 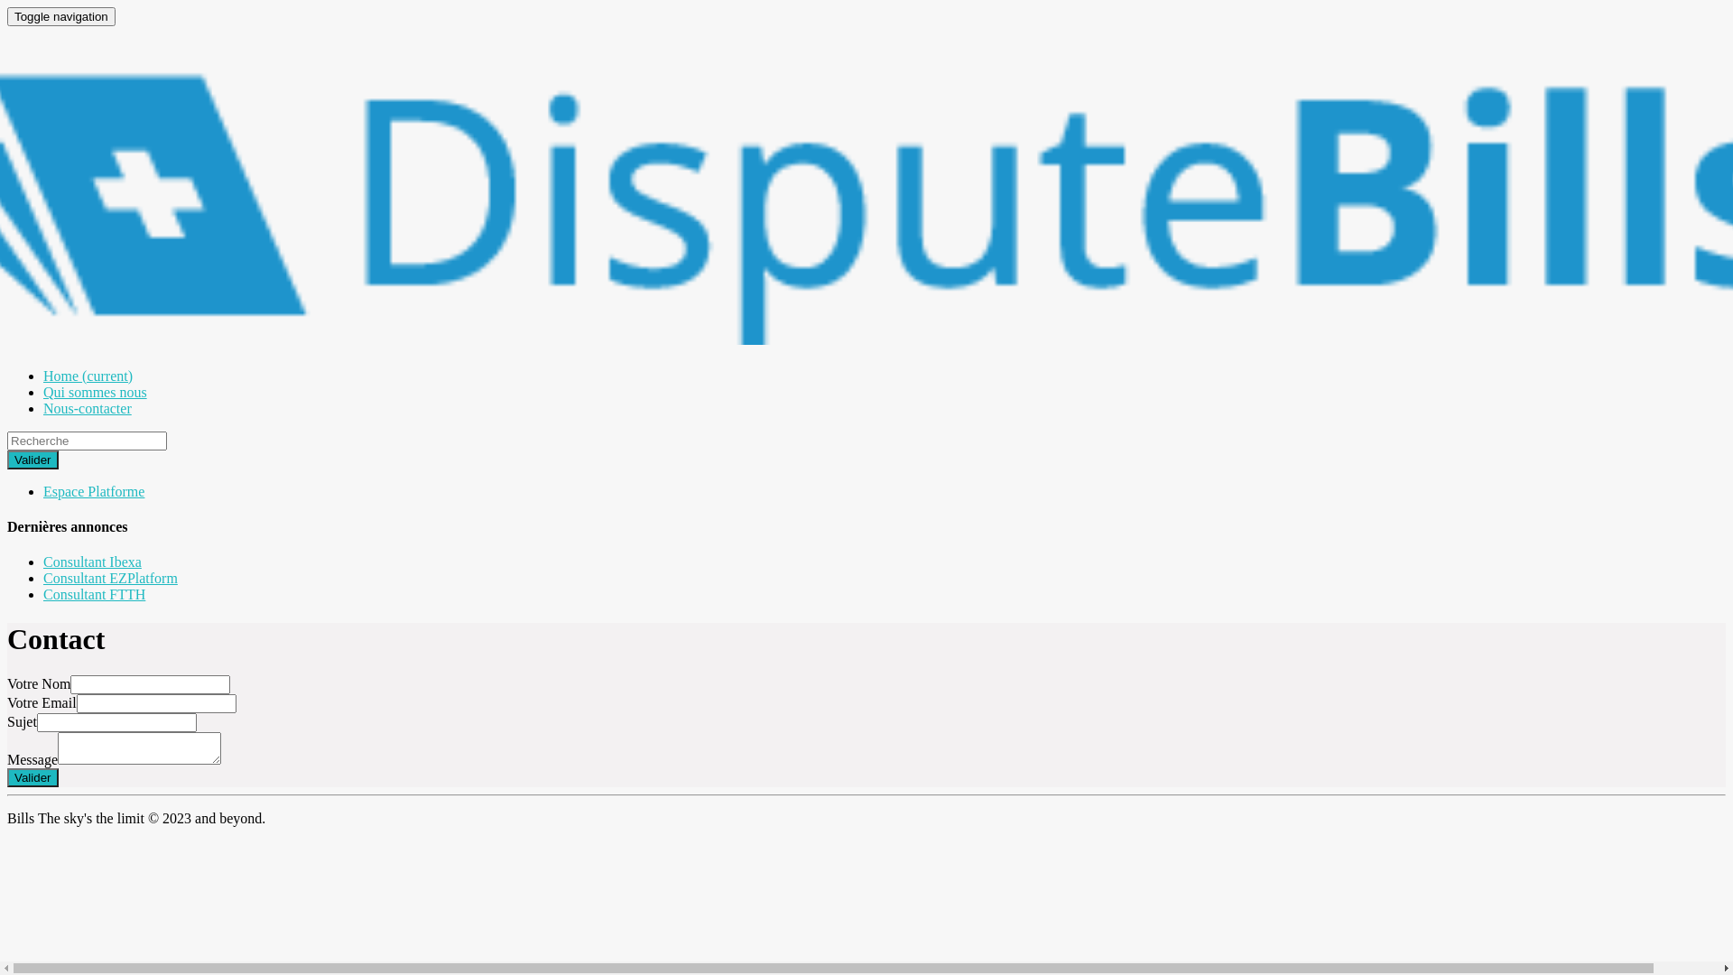 What do you see at coordinates (94, 594) in the screenshot?
I see `Consultant FTTH` at bounding box center [94, 594].